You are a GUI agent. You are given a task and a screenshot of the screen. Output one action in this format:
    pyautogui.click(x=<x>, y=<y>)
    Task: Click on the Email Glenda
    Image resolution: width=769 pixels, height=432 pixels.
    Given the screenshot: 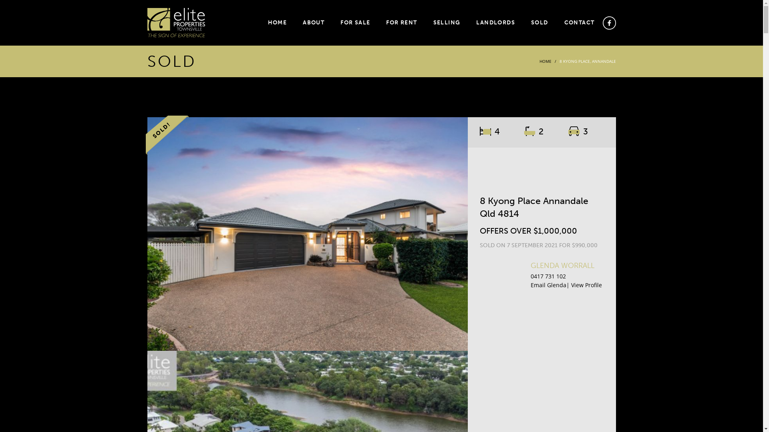 What is the action you would take?
    pyautogui.click(x=548, y=285)
    